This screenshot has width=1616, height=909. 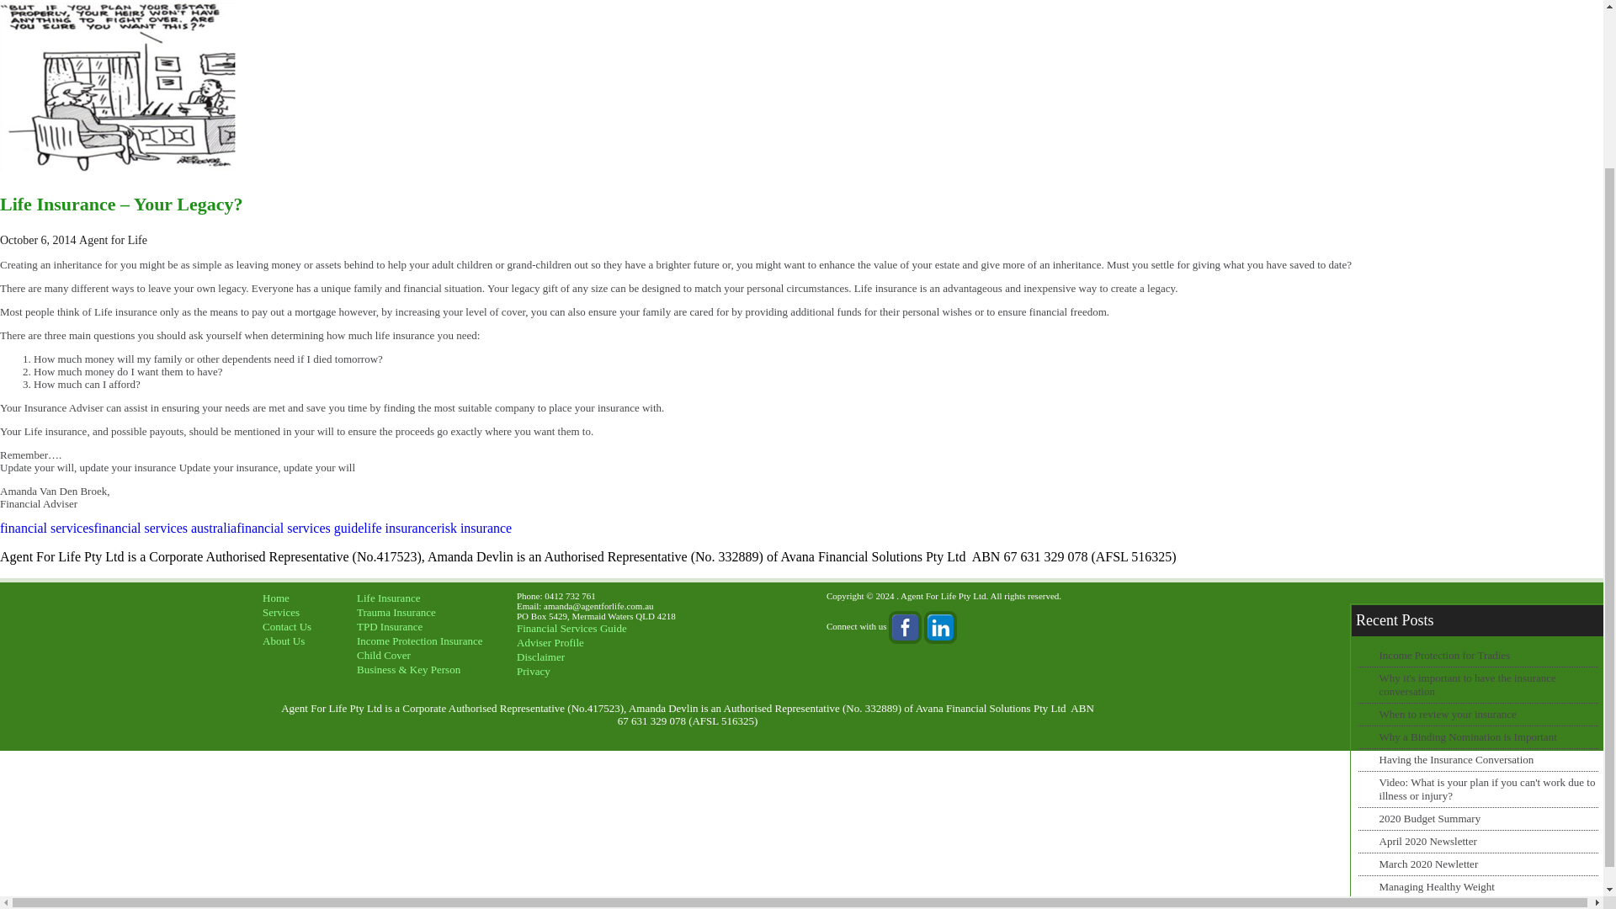 I want to click on When to review your insurance, so click(x=1448, y=714).